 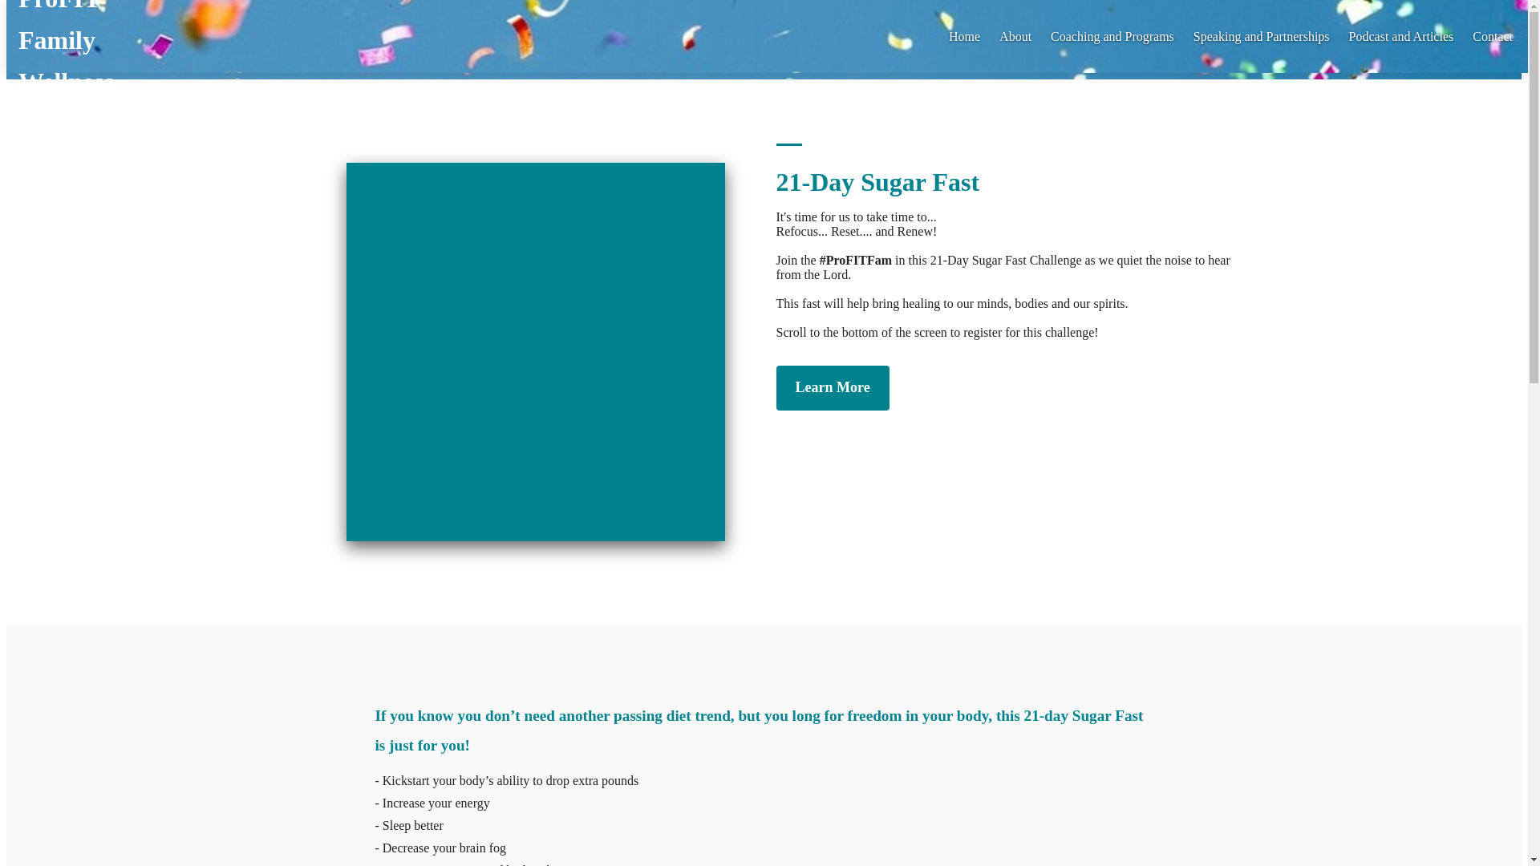 What do you see at coordinates (1492, 35) in the screenshot?
I see `Contact` at bounding box center [1492, 35].